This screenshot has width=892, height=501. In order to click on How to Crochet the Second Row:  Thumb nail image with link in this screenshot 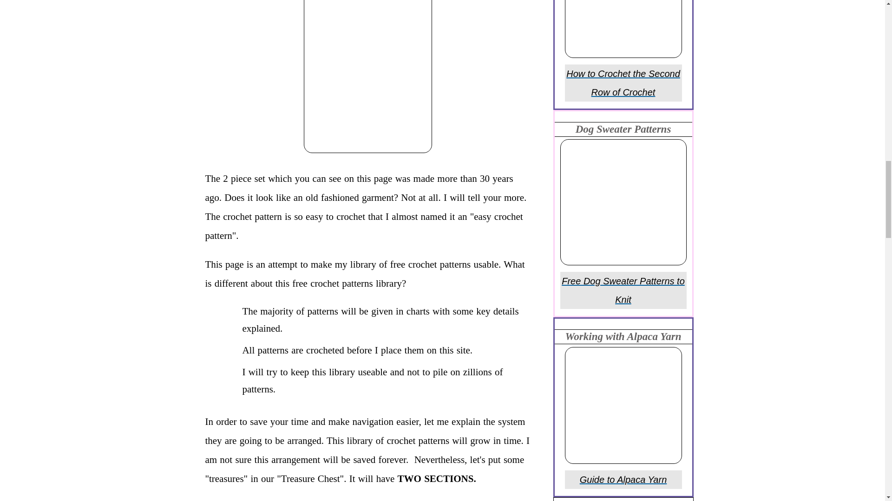, I will do `click(623, 29)`.